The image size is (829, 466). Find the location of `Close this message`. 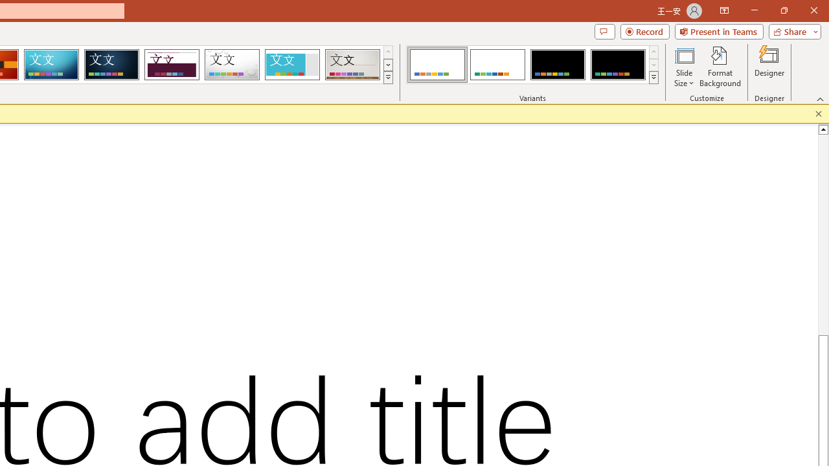

Close this message is located at coordinates (819, 114).